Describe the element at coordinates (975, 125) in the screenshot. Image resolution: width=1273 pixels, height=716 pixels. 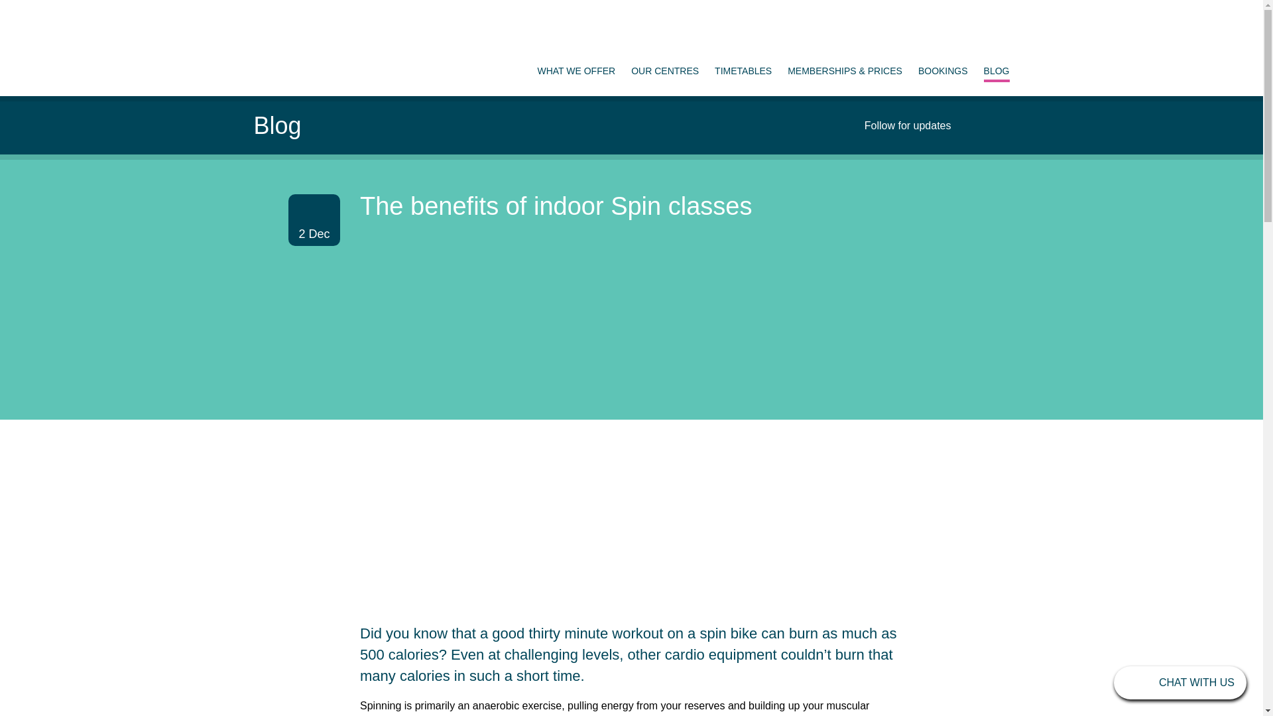
I see `Twitter` at that location.